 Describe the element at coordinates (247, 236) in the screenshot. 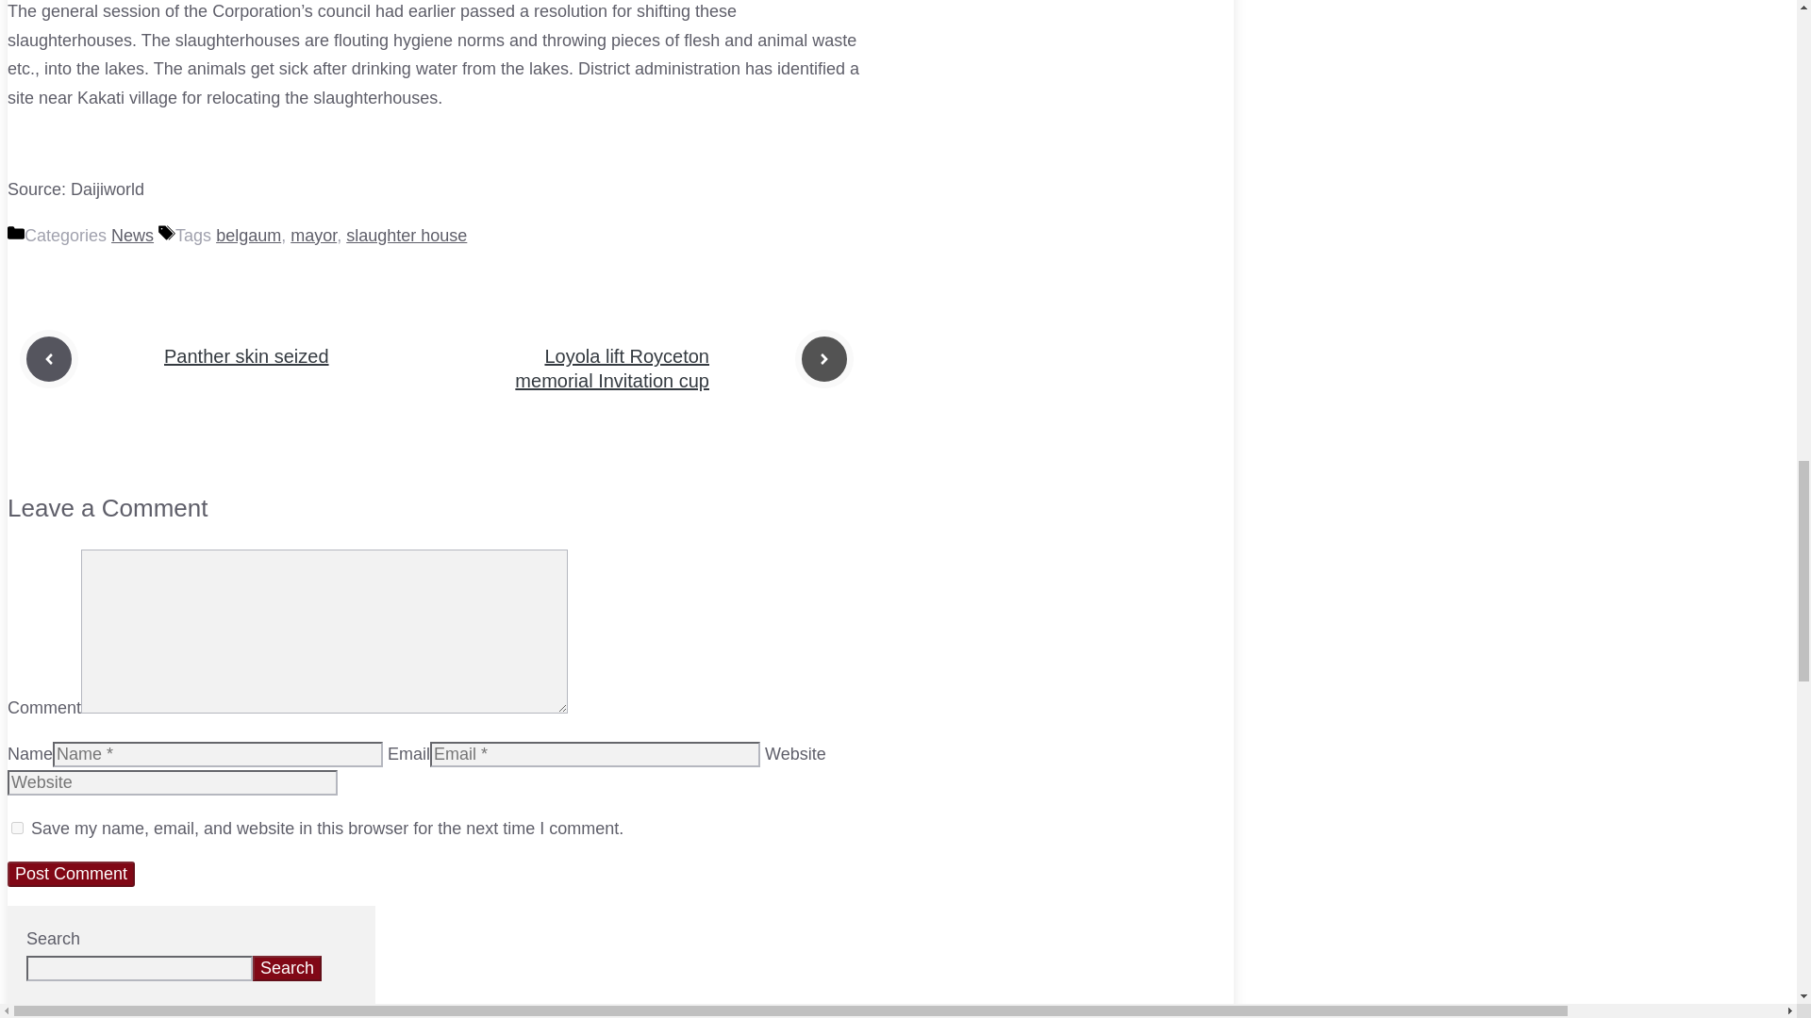

I see `belgaum` at that location.